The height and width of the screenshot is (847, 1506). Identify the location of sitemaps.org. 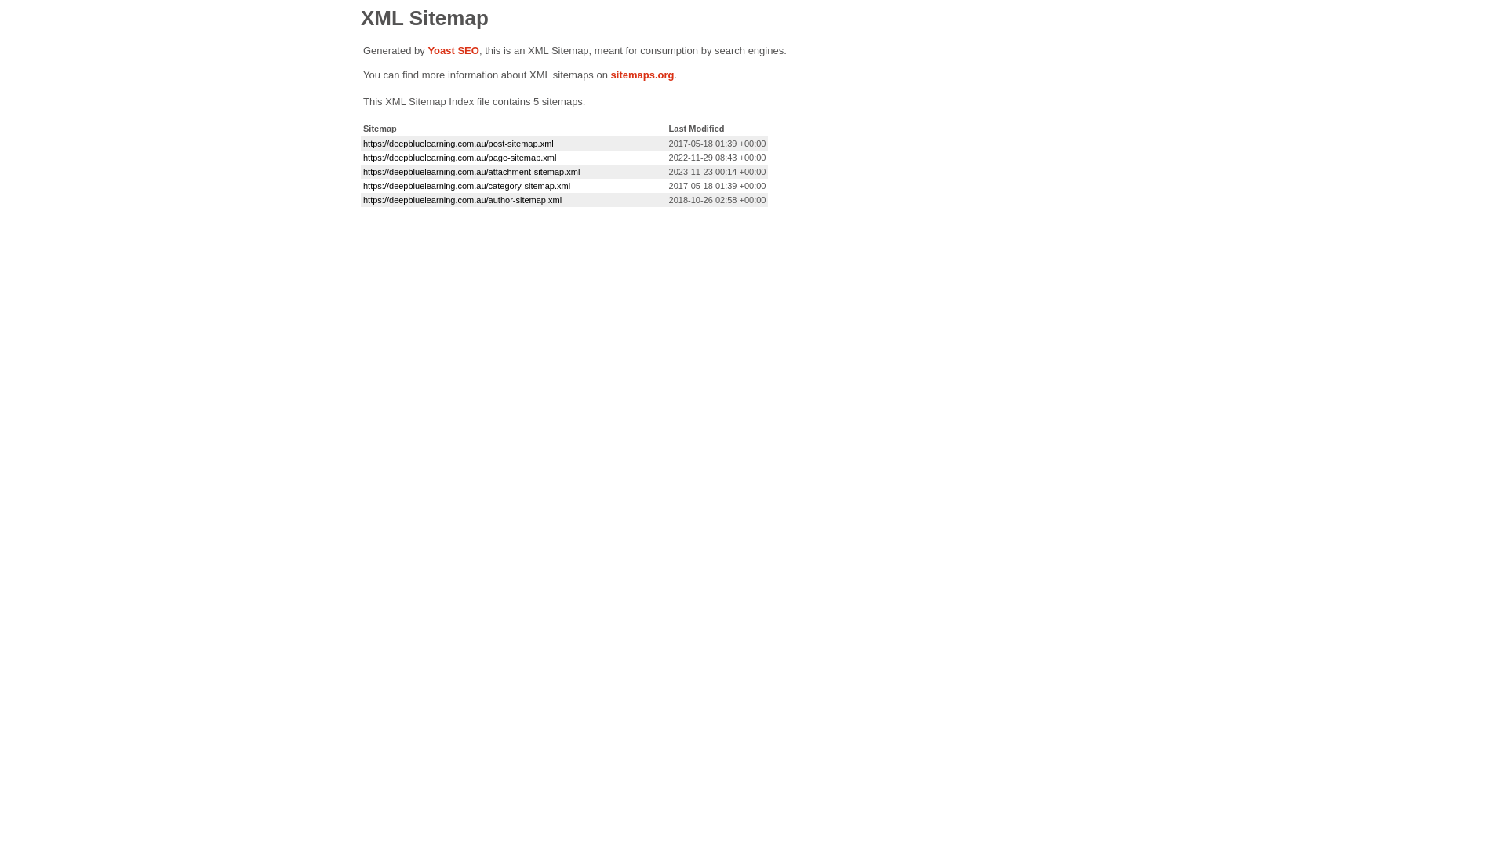
(643, 75).